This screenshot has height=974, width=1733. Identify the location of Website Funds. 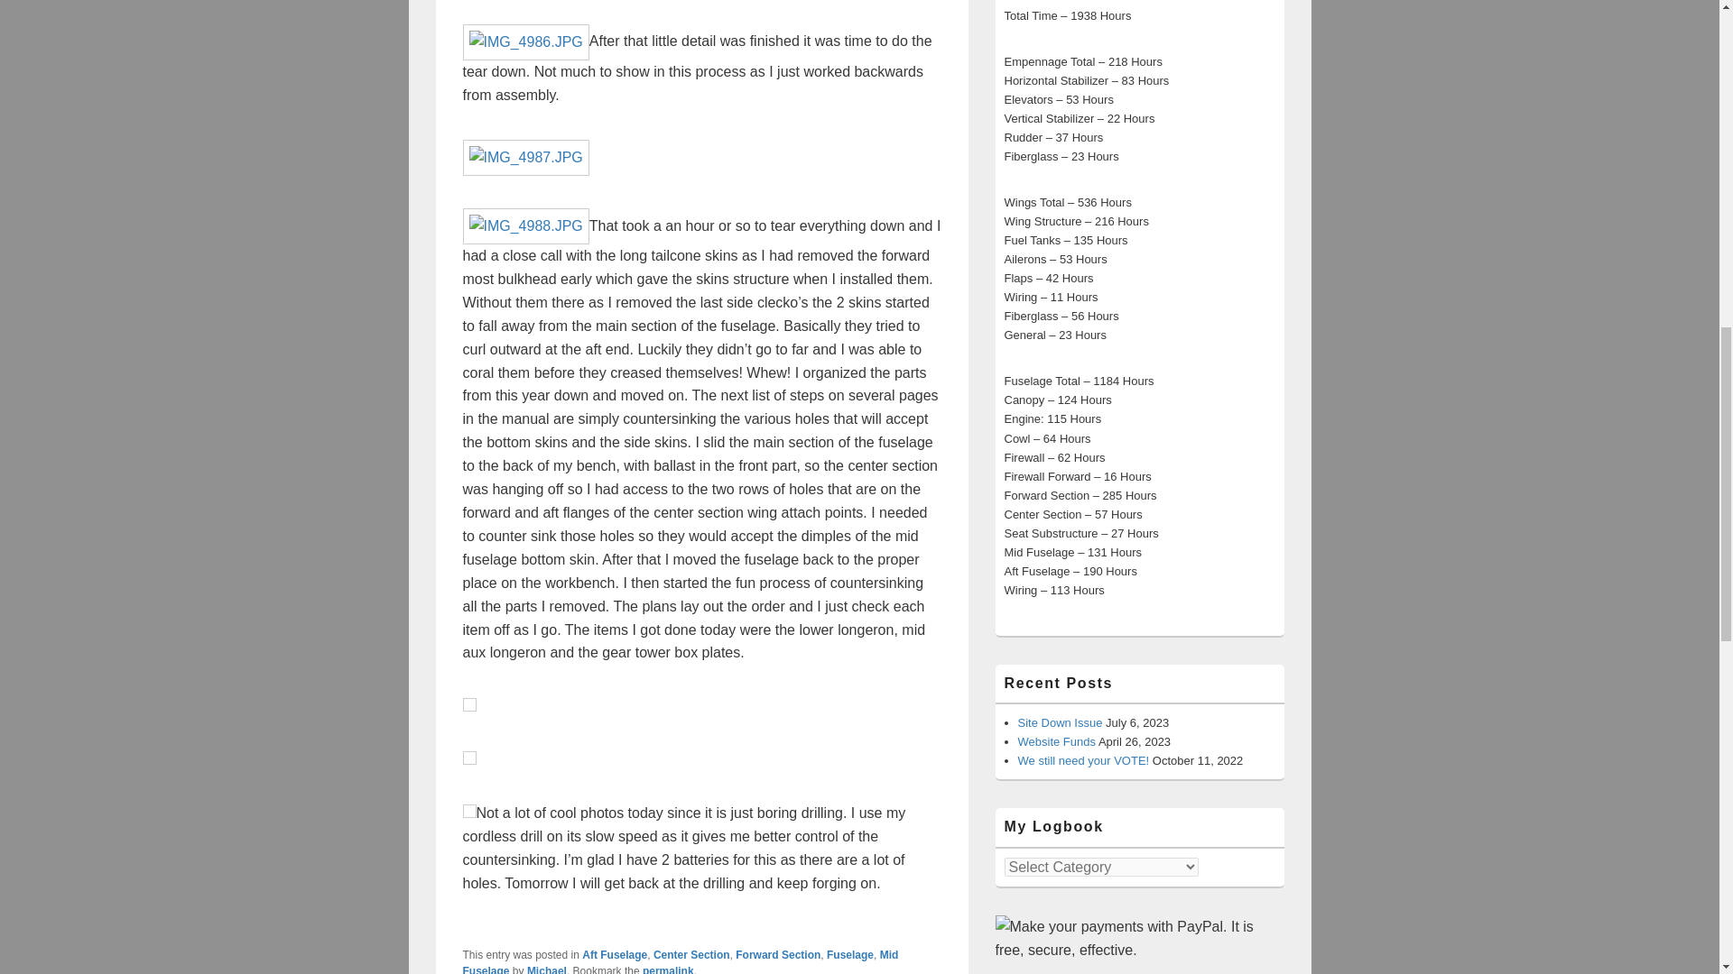
(1056, 741).